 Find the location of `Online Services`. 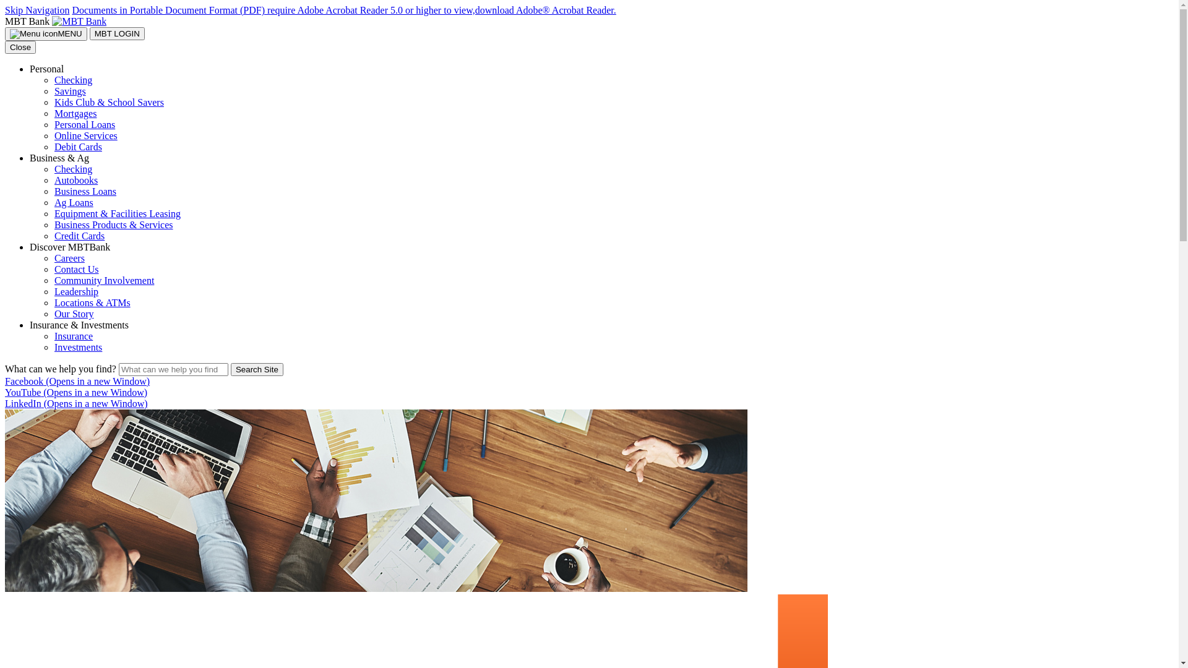

Online Services is located at coordinates (86, 136).